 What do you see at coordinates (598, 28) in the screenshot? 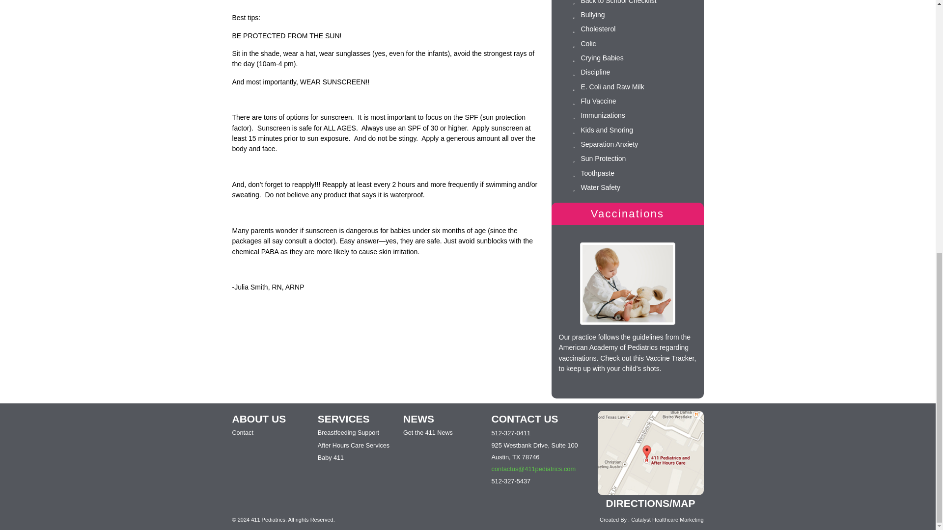
I see `Cholesterol` at bounding box center [598, 28].